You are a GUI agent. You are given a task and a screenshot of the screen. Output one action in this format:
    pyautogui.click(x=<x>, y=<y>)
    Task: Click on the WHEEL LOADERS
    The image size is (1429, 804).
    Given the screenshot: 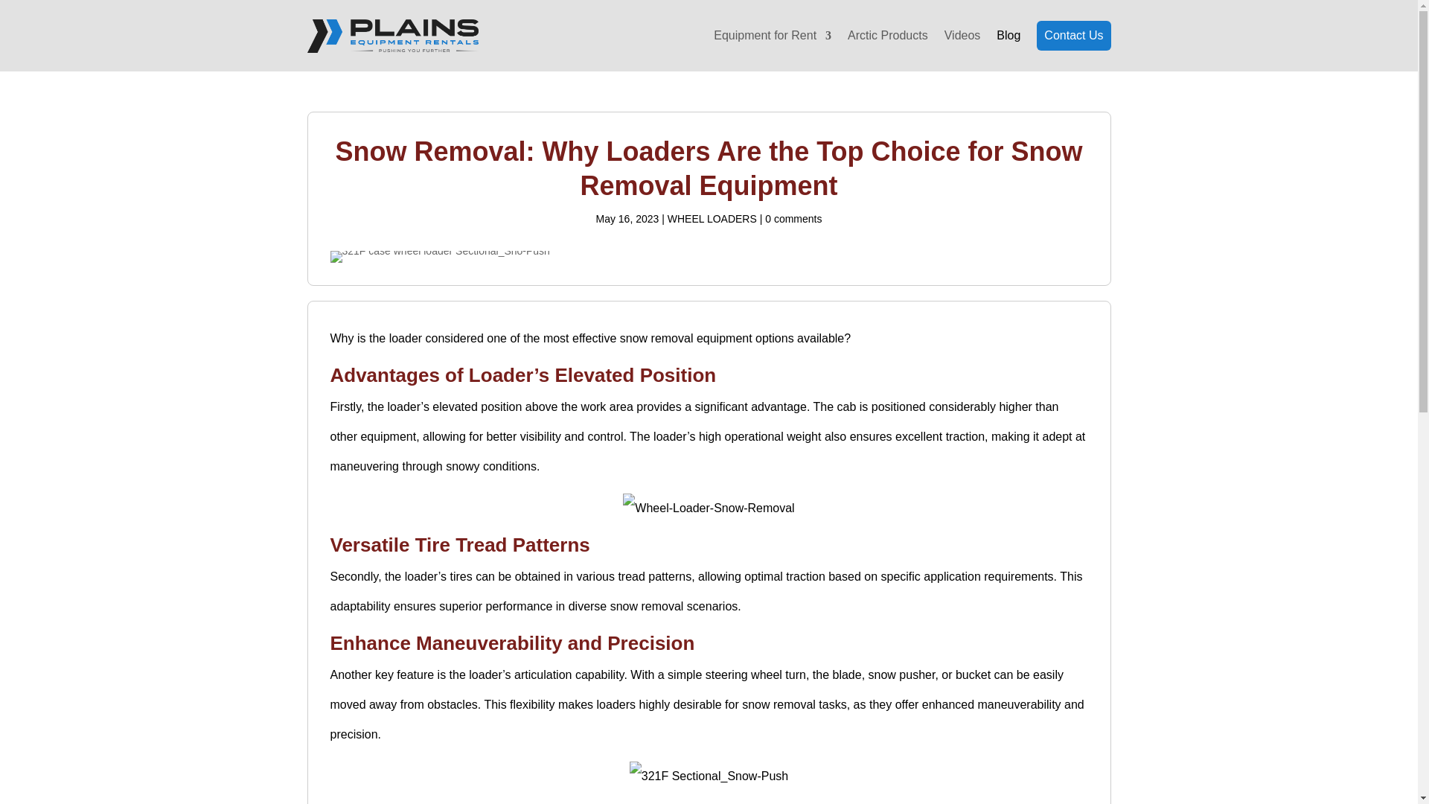 What is the action you would take?
    pyautogui.click(x=712, y=219)
    